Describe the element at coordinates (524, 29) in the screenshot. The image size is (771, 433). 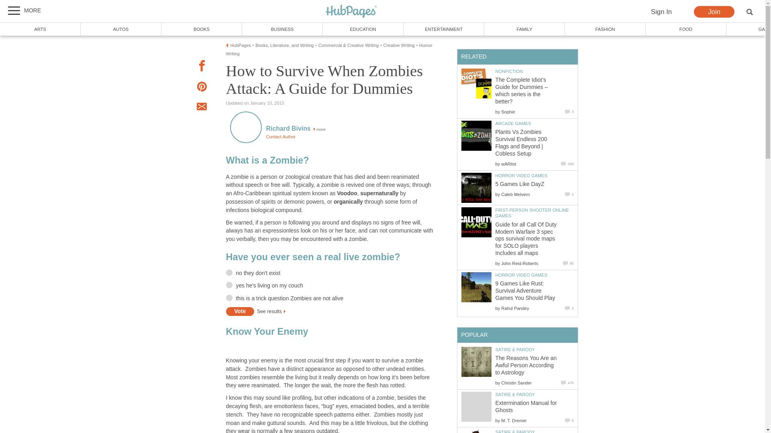
I see `FAMILY` at that location.